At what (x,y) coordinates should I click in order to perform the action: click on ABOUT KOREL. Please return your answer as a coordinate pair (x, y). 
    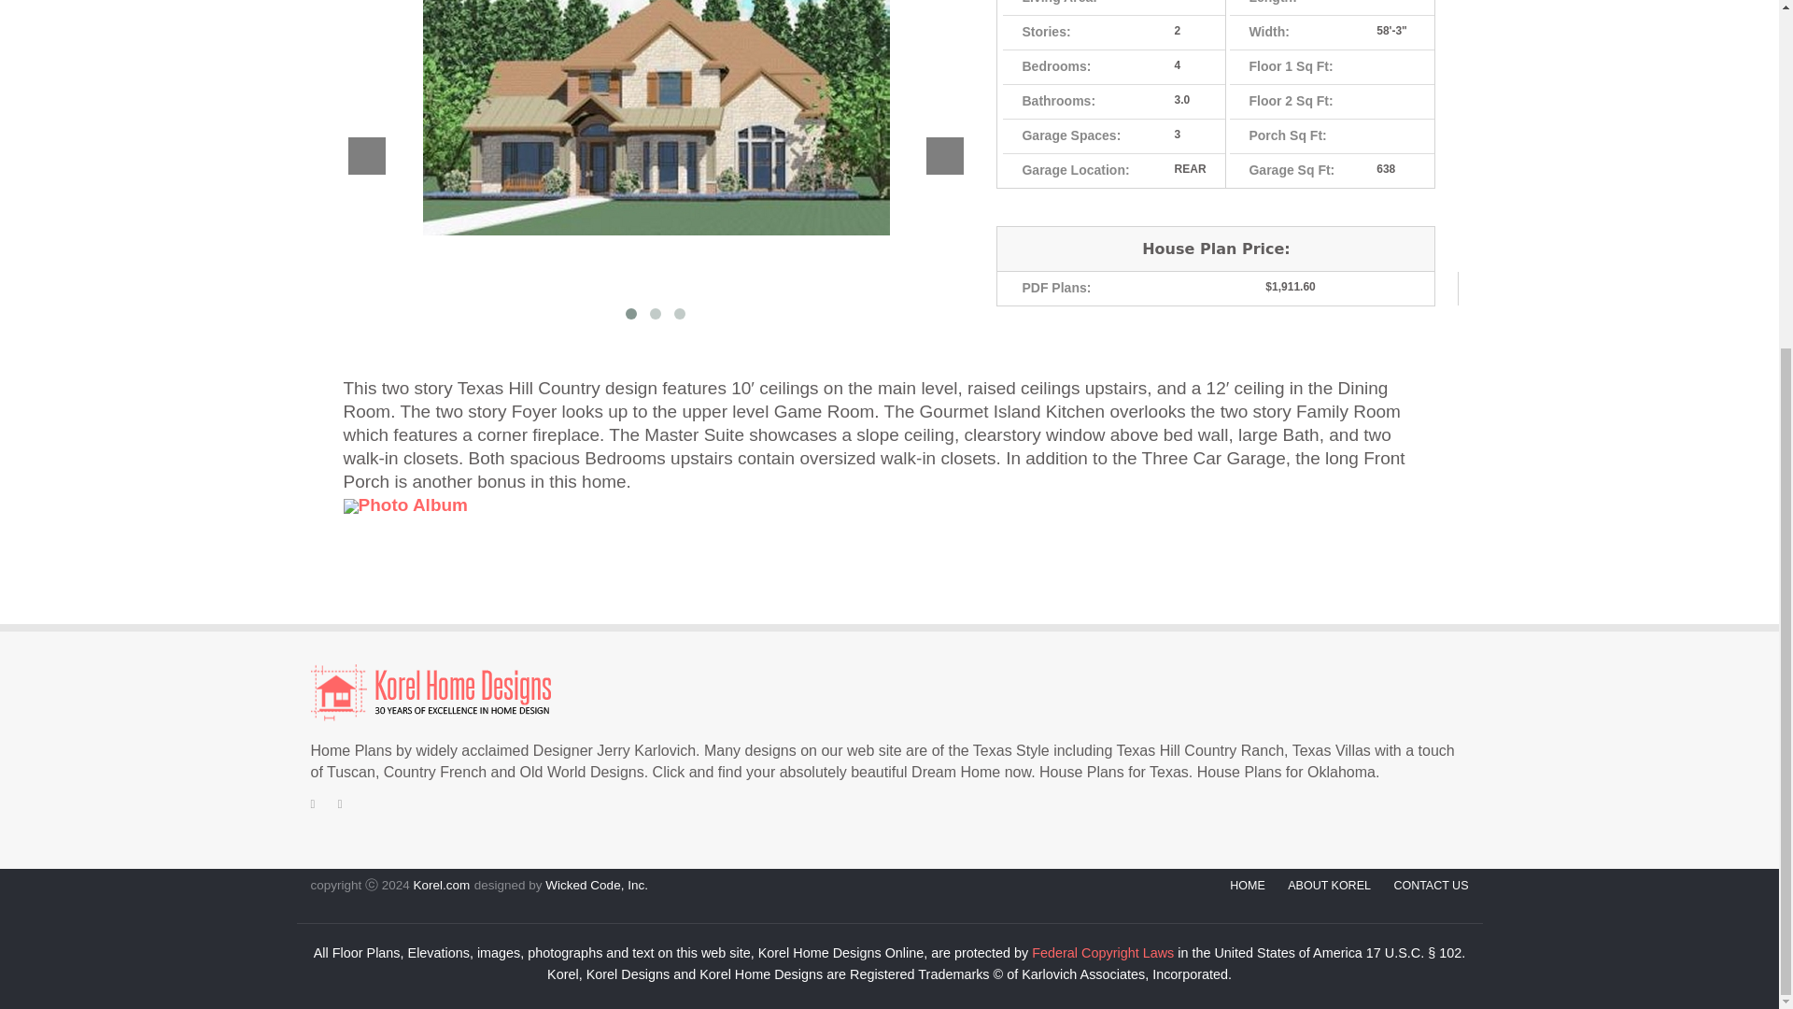
    Looking at the image, I should click on (1329, 885).